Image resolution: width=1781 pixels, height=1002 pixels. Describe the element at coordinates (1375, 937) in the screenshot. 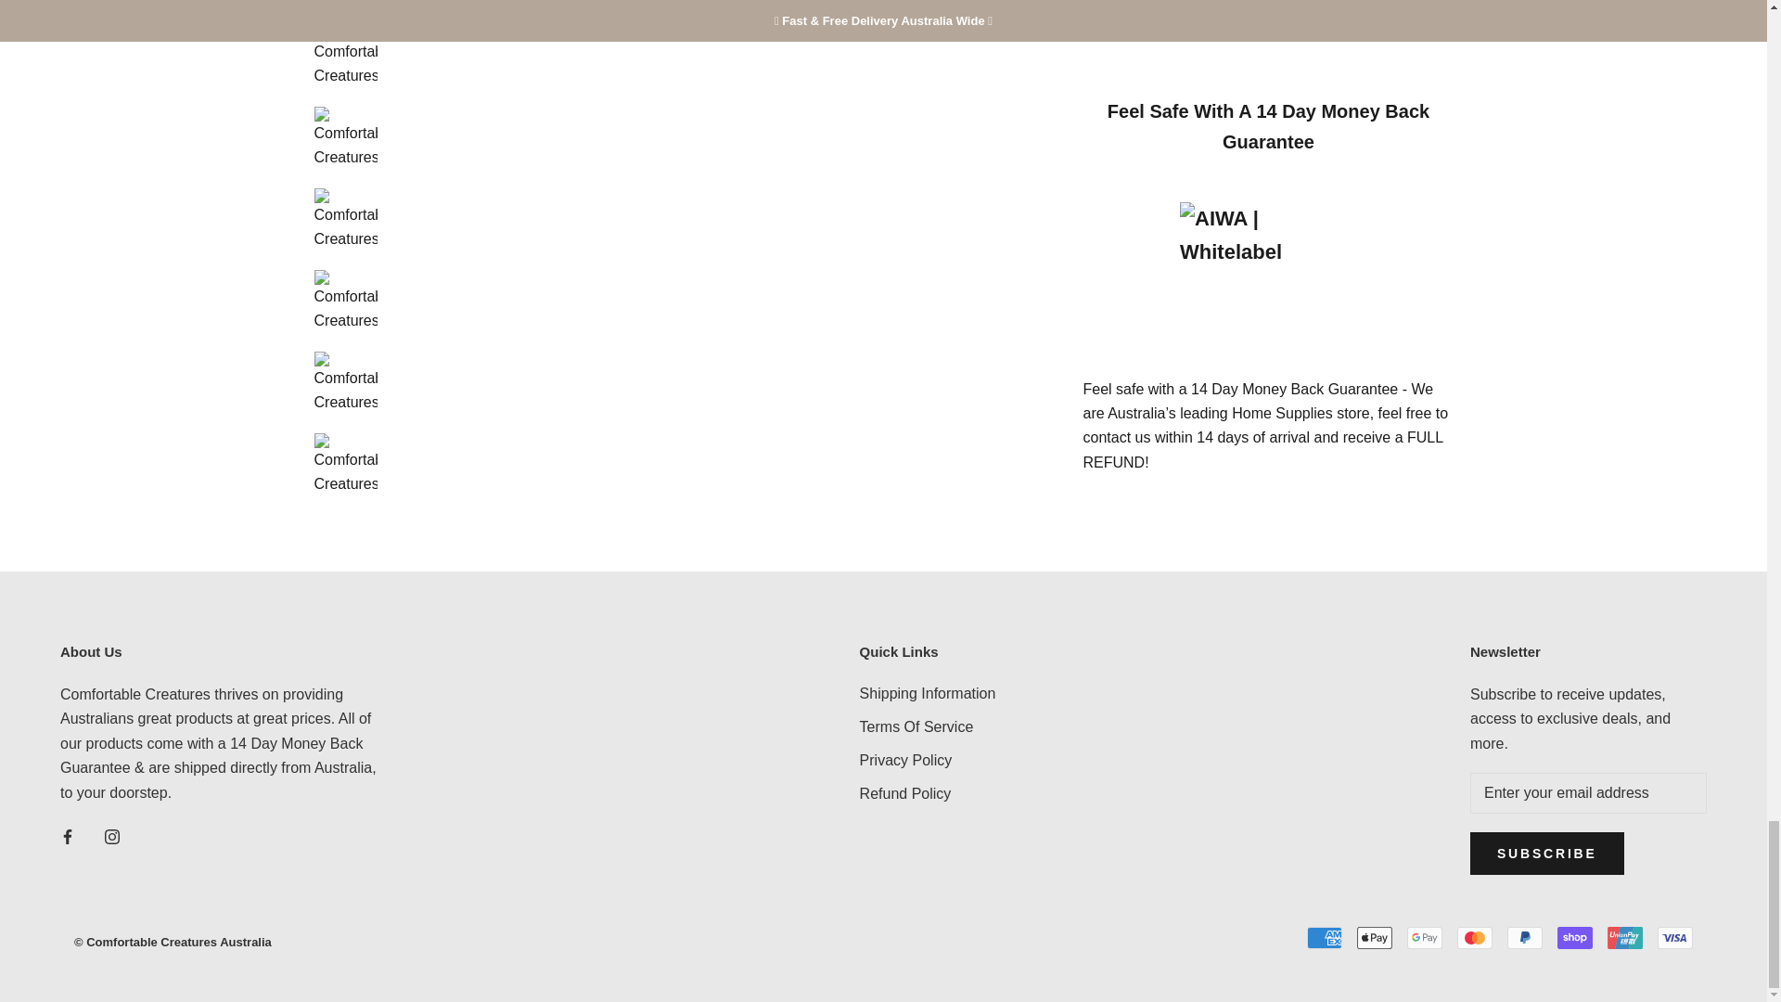

I see `Apple Pay` at that location.